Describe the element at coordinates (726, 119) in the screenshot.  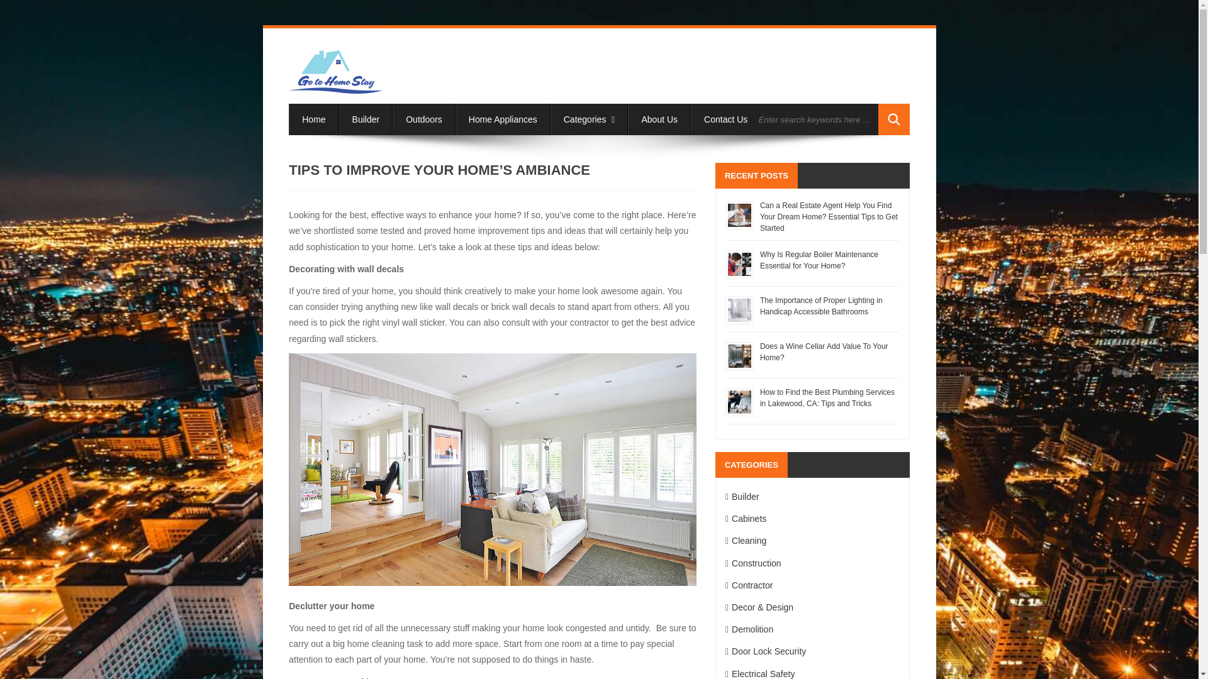
I see `Contact Us` at that location.